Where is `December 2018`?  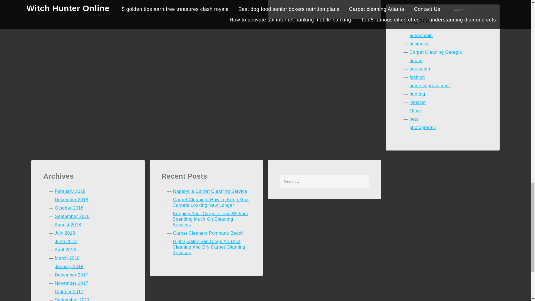 December 2018 is located at coordinates (71, 200).